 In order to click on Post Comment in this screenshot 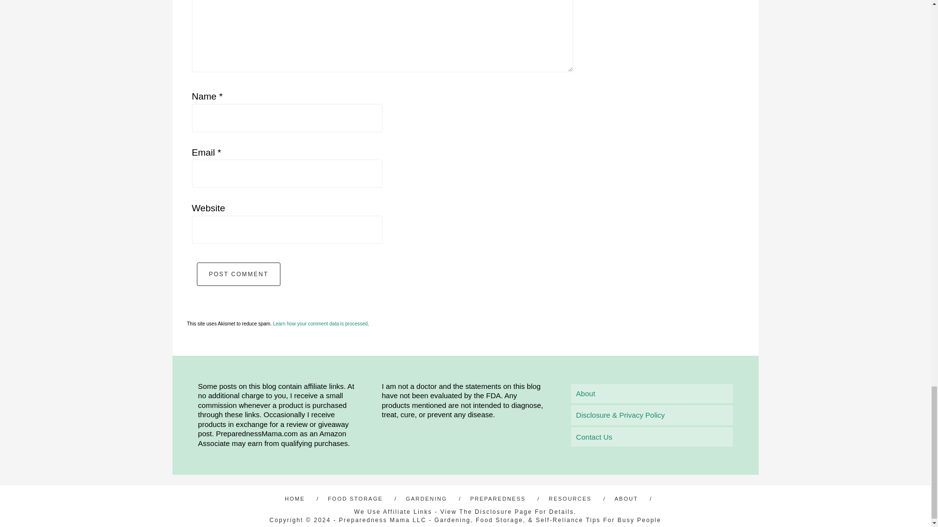, I will do `click(238, 274)`.